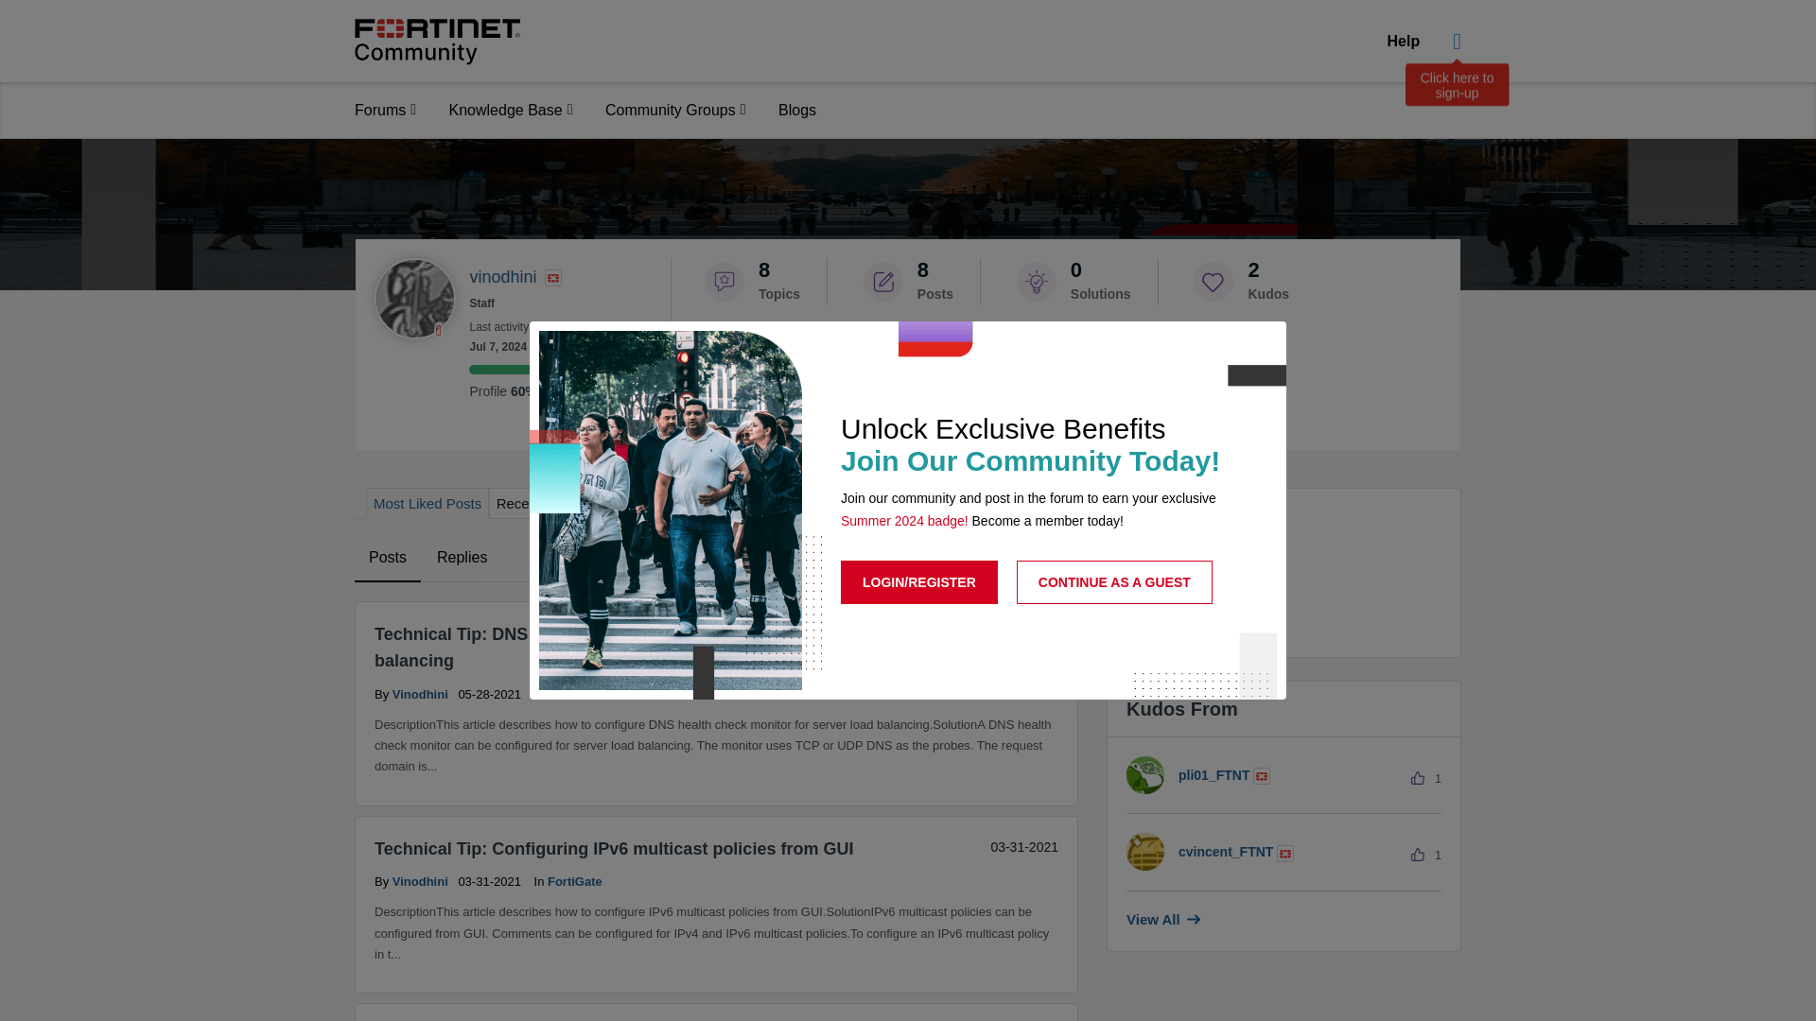 This screenshot has height=1021, width=1816. I want to click on View profile, so click(422, 692).